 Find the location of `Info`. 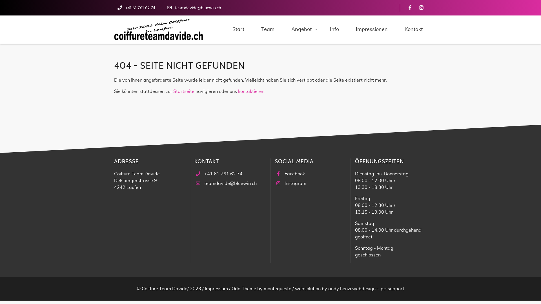

Info is located at coordinates (334, 30).